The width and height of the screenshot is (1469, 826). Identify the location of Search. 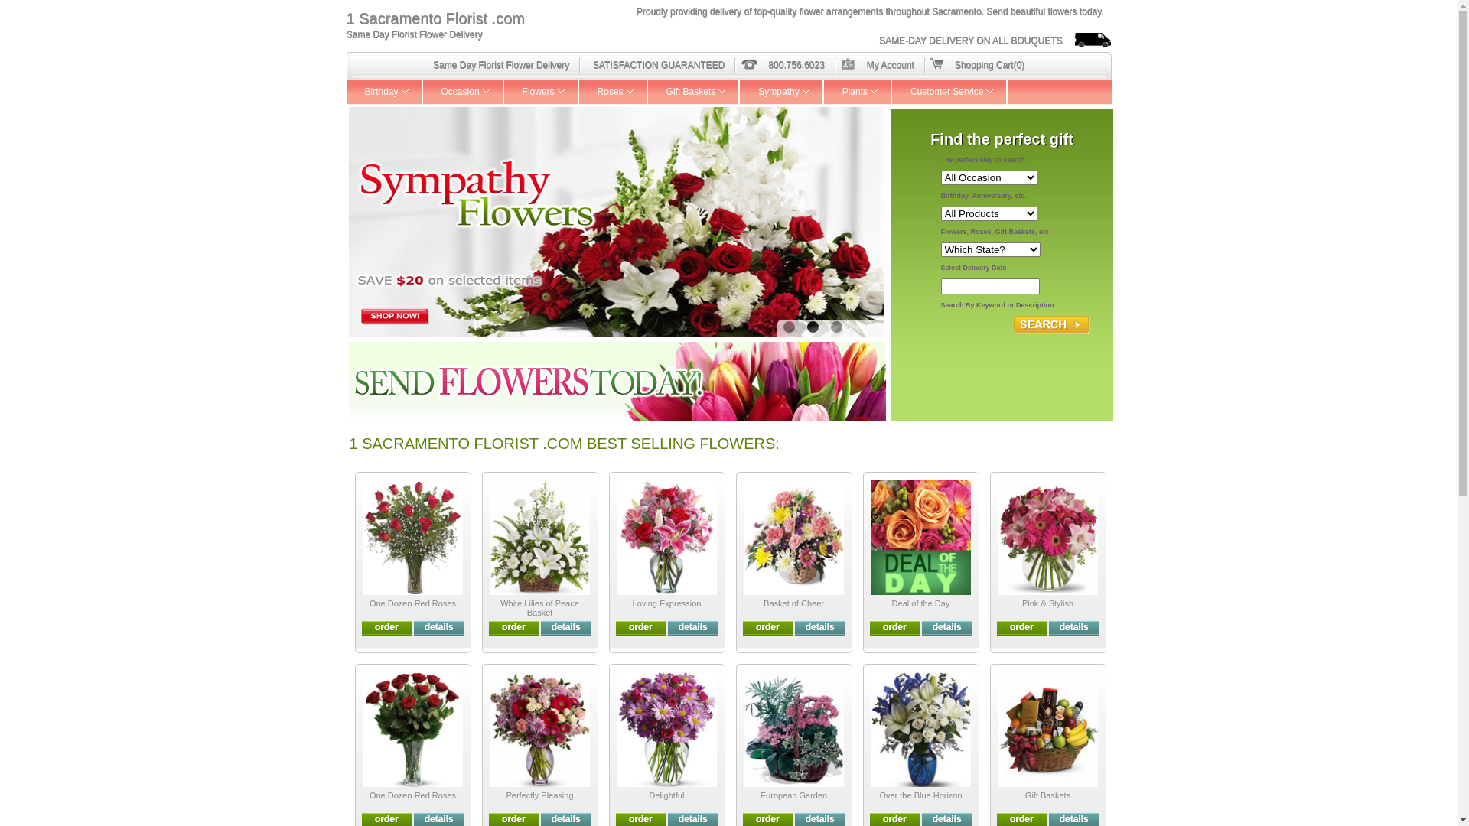
(1051, 325).